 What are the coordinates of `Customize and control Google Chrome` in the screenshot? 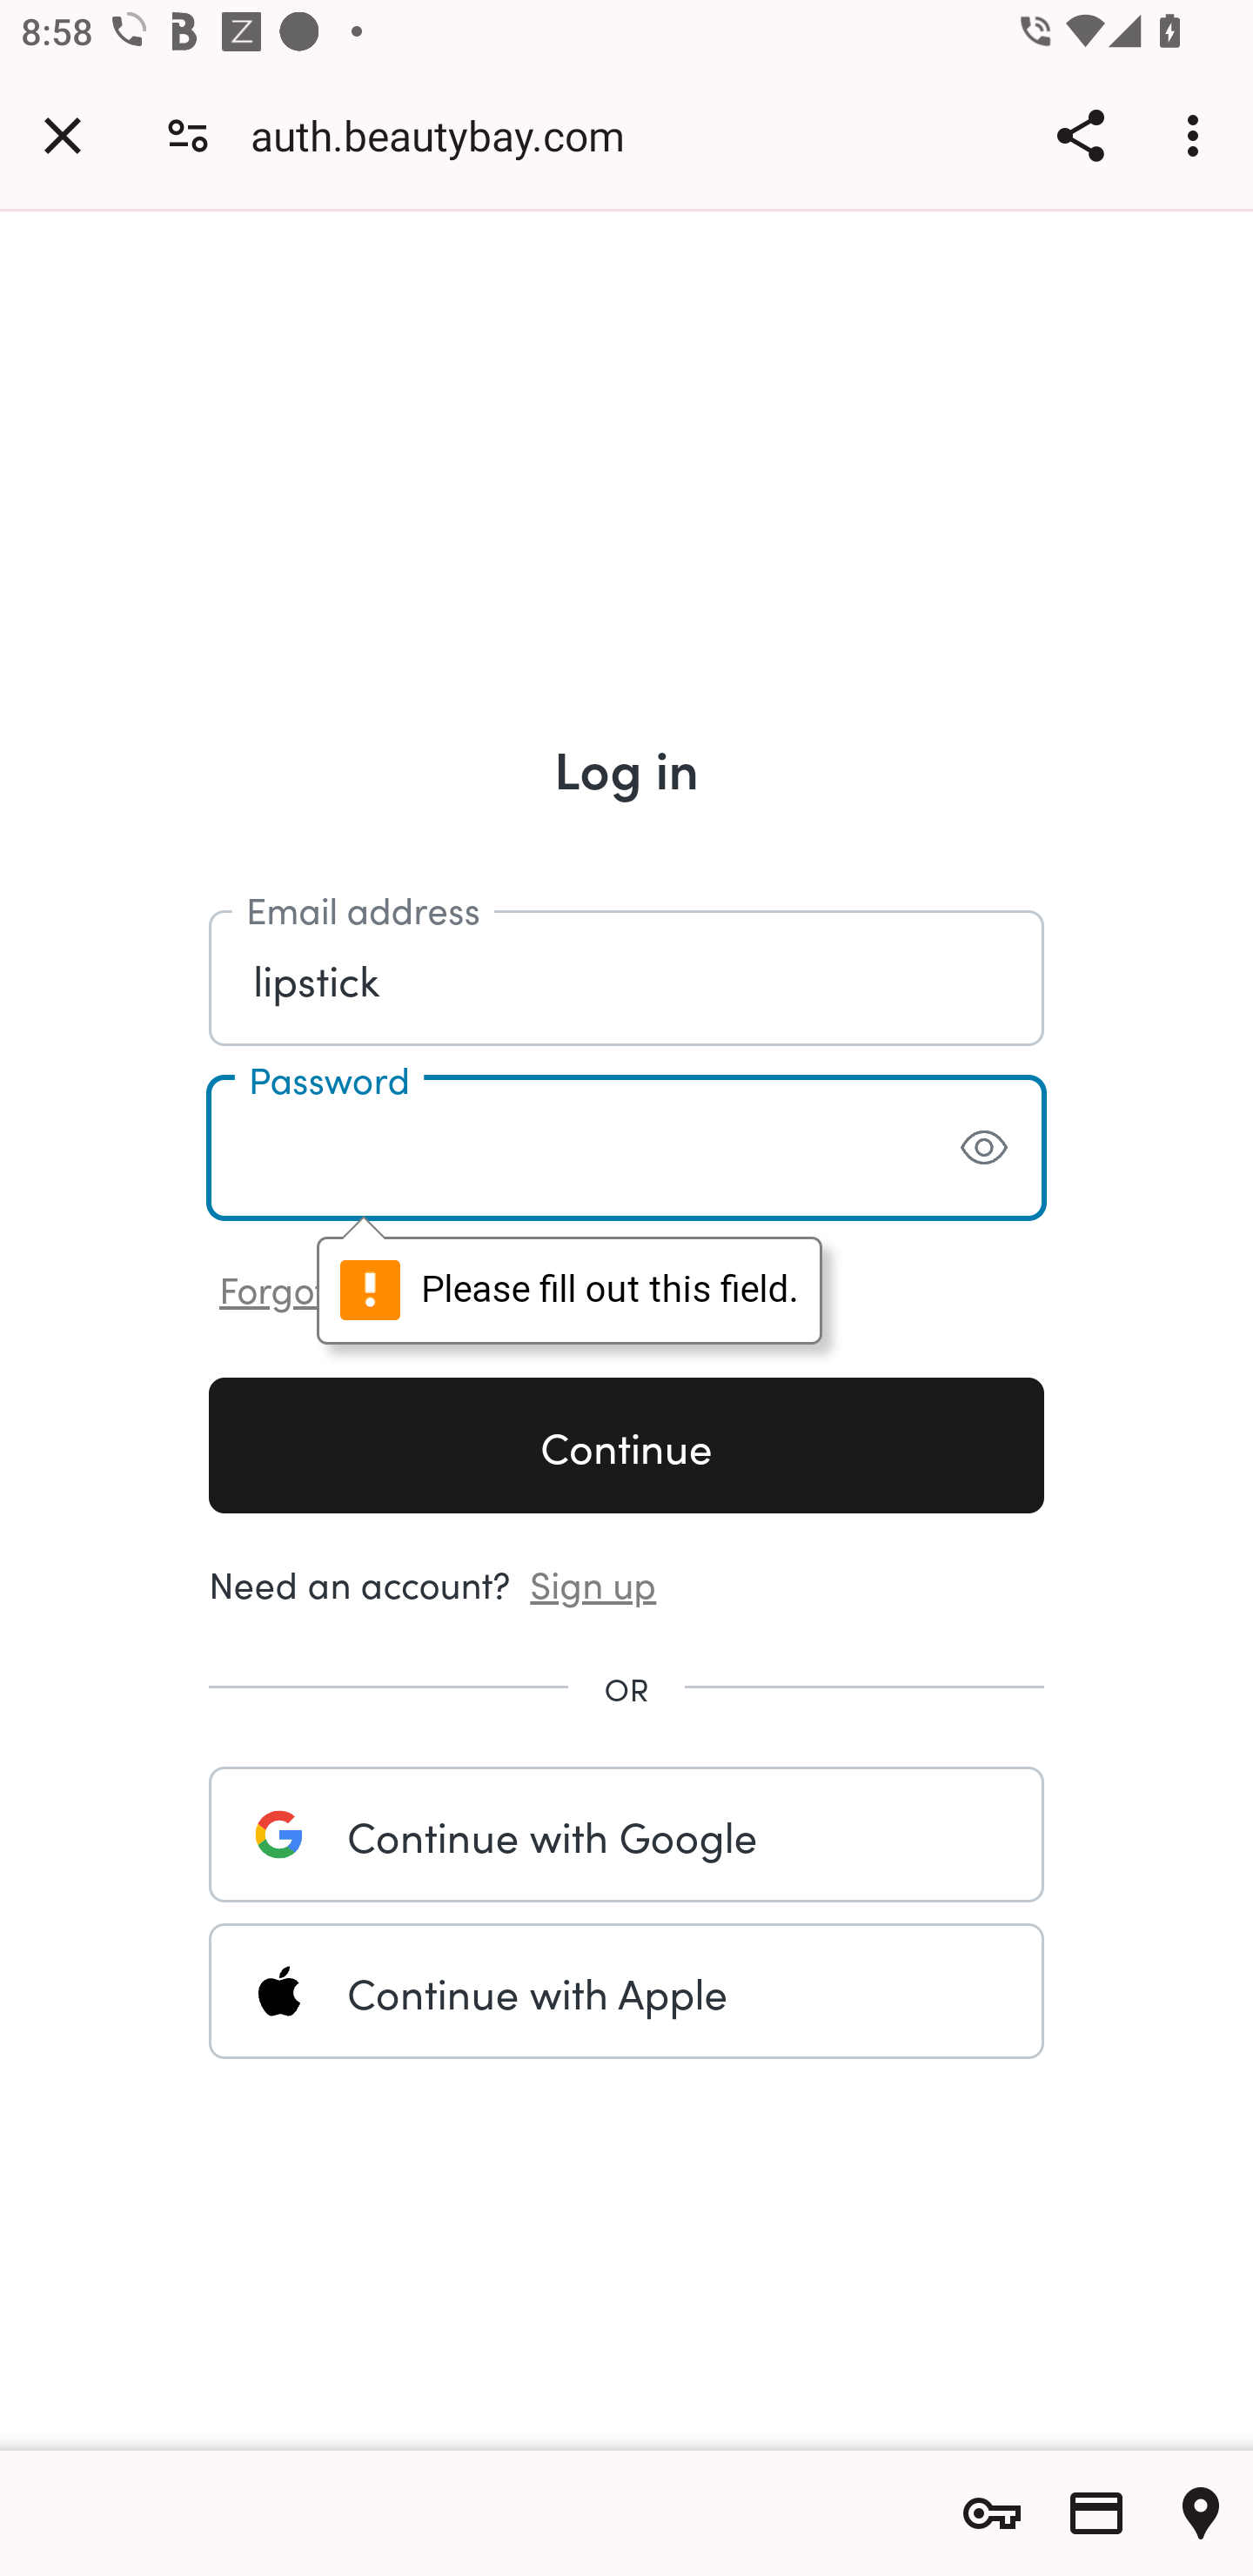 It's located at (1197, 135).